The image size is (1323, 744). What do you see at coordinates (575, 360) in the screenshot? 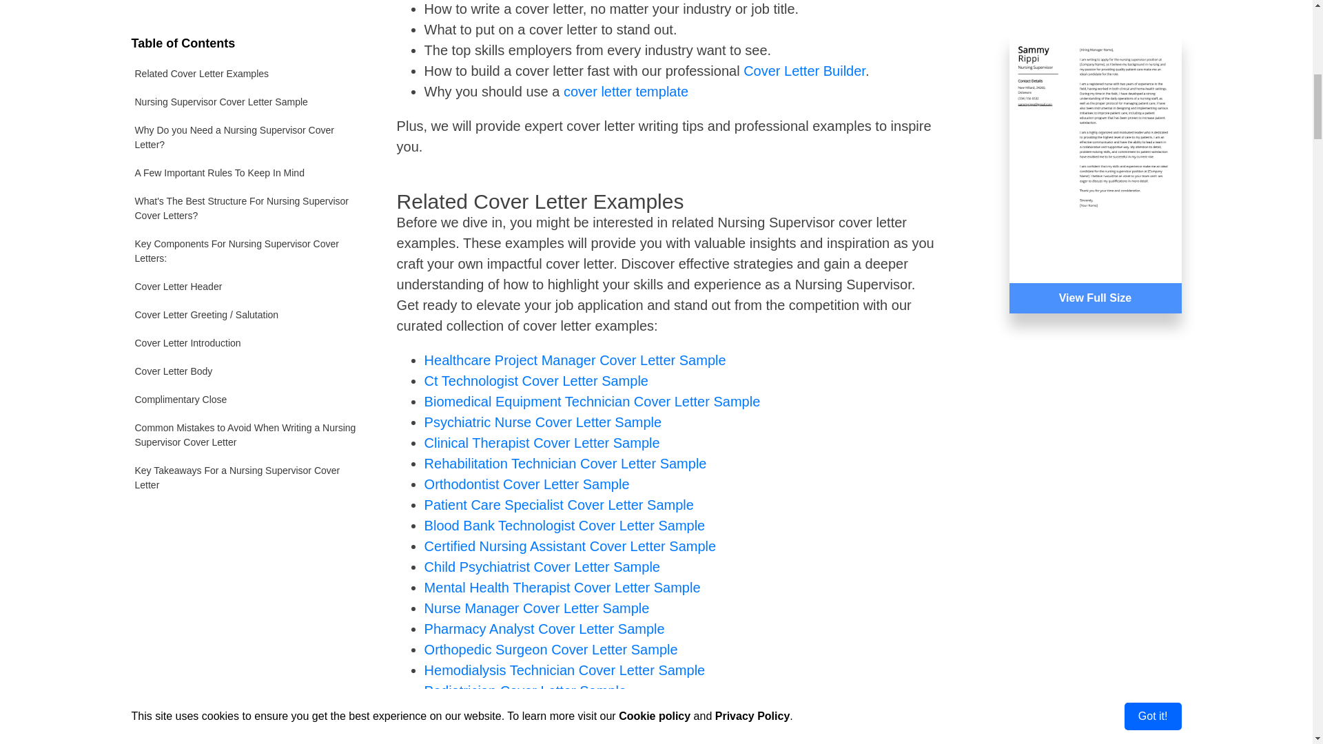
I see `Healthcare Project Manager Cover Letter Sample` at bounding box center [575, 360].